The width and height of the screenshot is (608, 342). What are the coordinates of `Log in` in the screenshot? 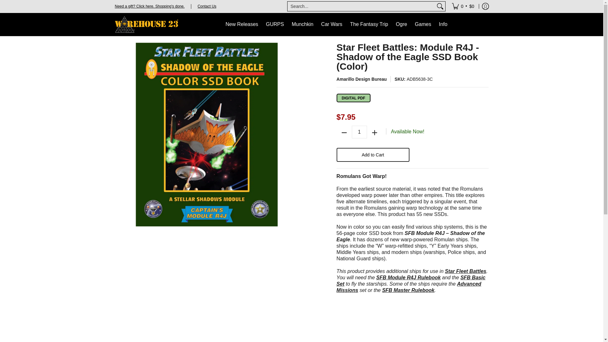 It's located at (485, 6).